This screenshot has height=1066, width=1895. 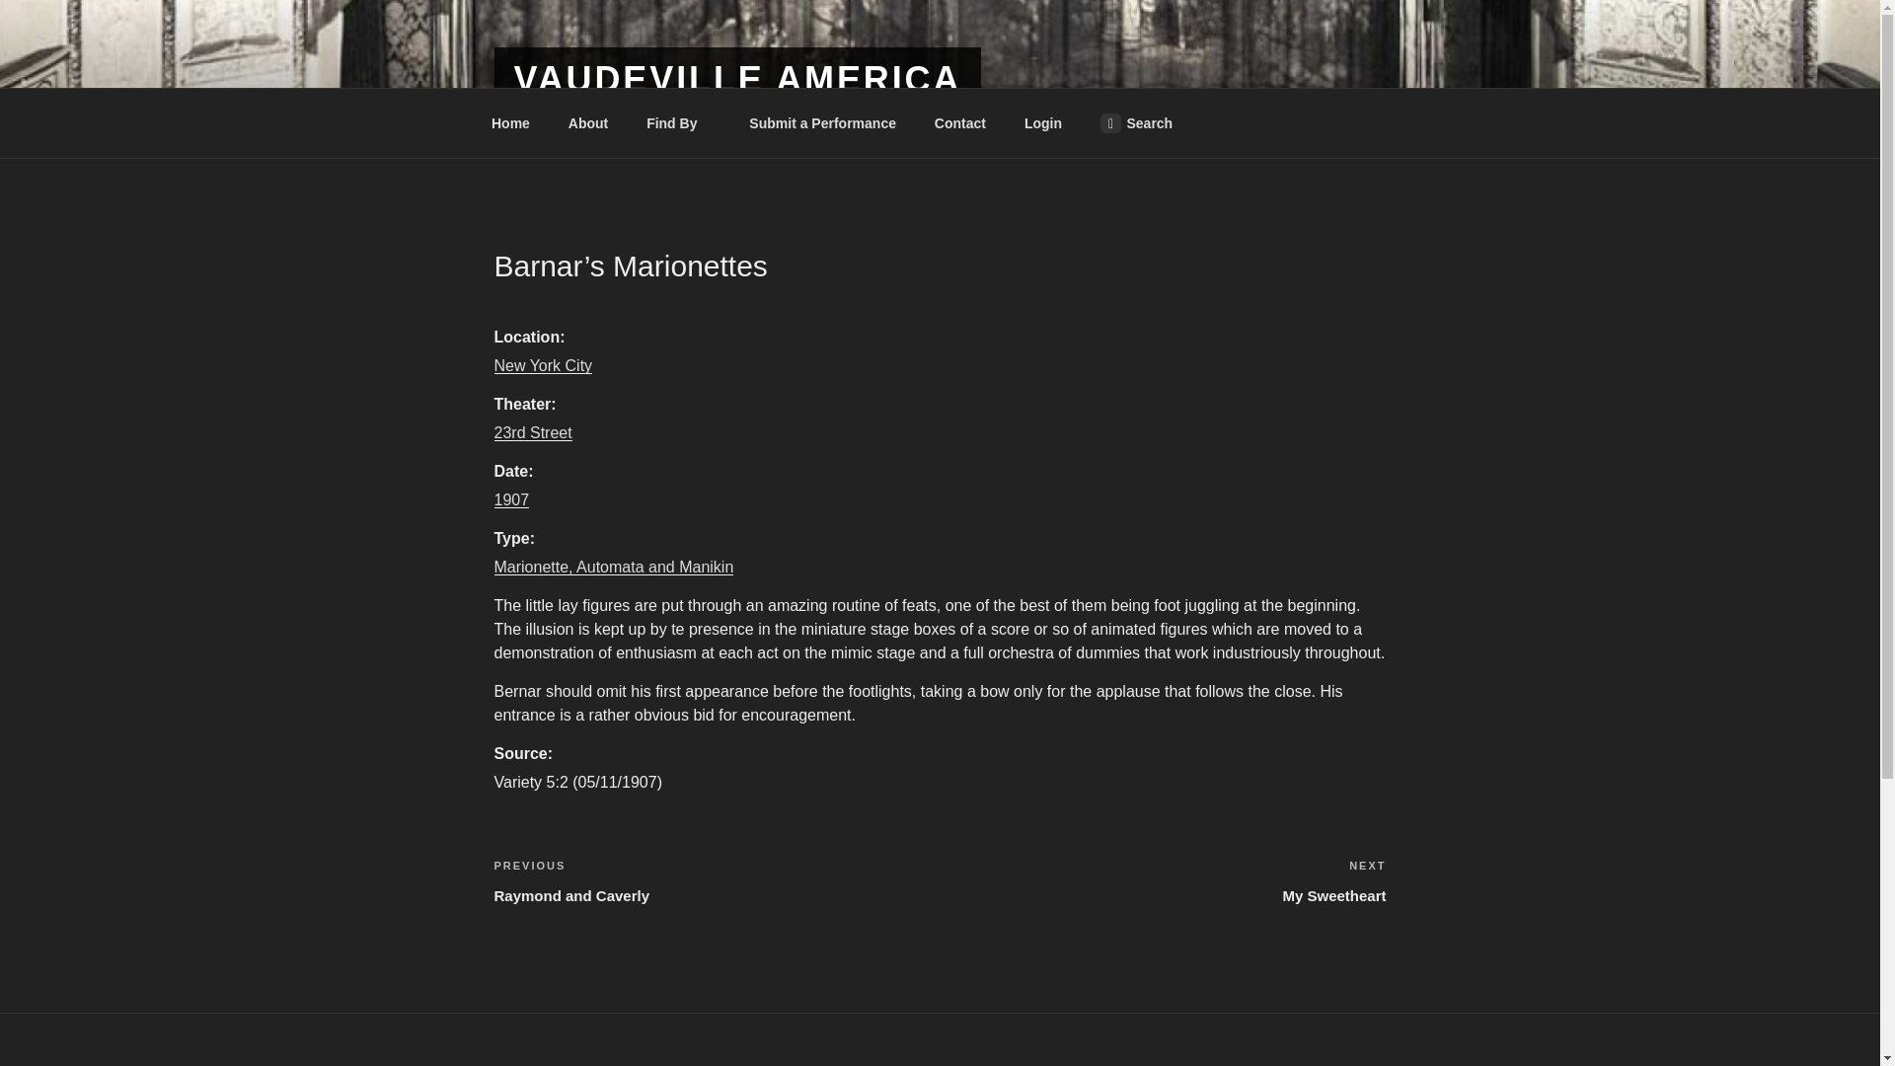 What do you see at coordinates (1042, 122) in the screenshot?
I see `Contact` at bounding box center [1042, 122].